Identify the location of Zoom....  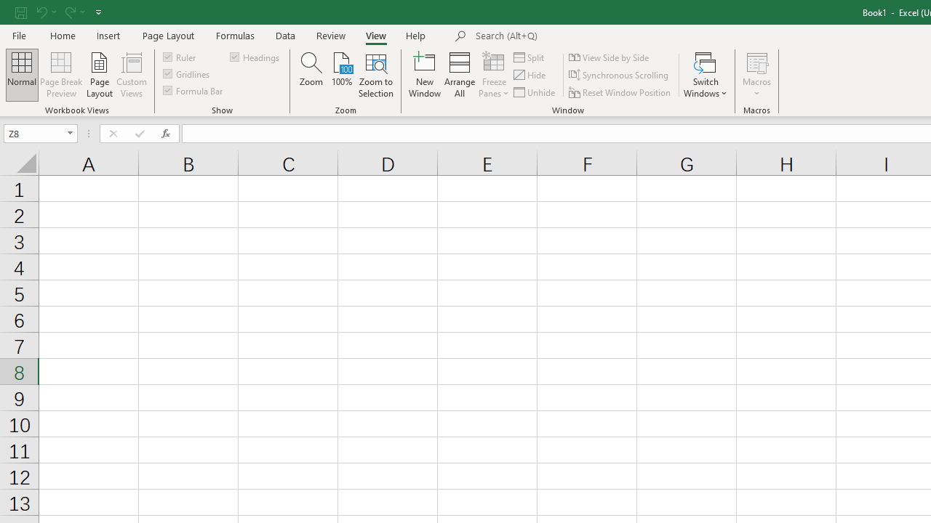
(311, 74).